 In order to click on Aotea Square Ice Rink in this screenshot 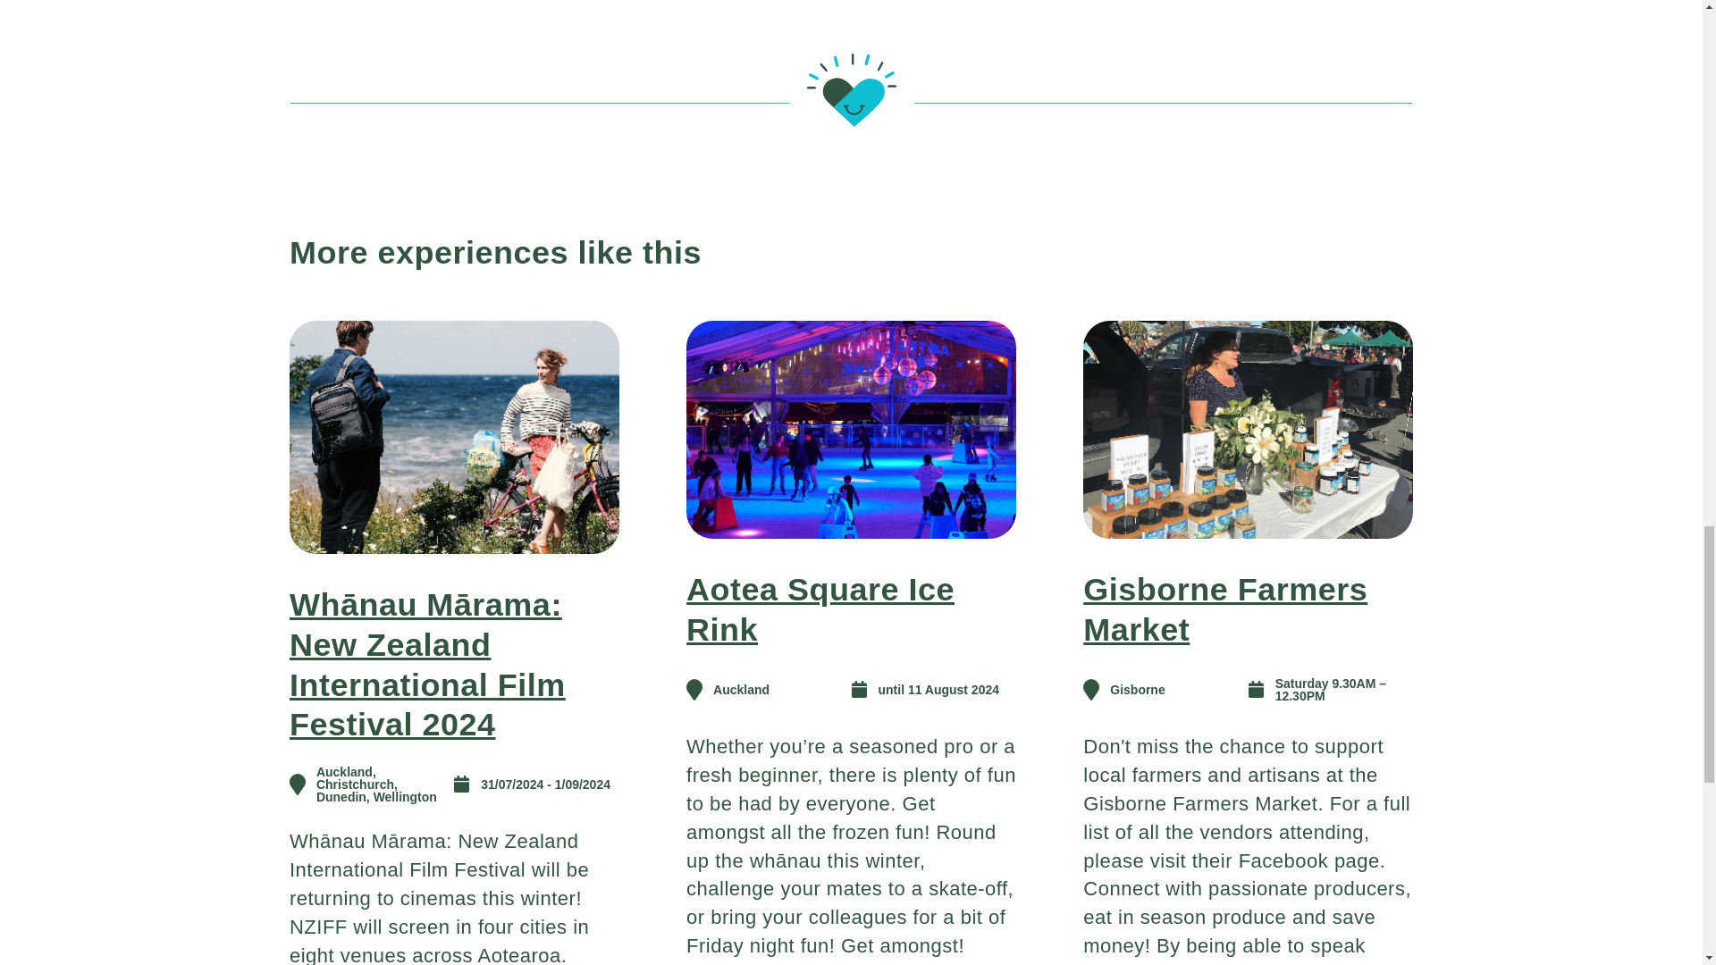, I will do `click(820, 609)`.